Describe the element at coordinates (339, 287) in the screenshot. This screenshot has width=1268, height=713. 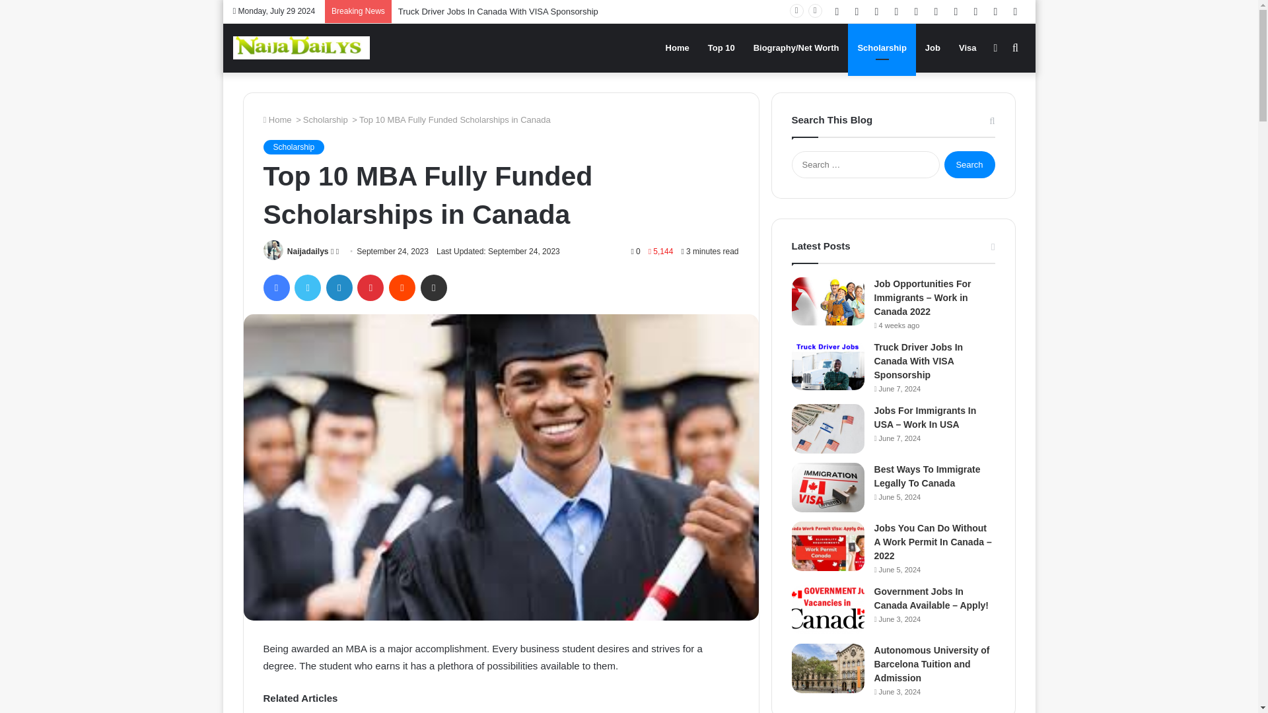
I see `LinkedIn` at that location.